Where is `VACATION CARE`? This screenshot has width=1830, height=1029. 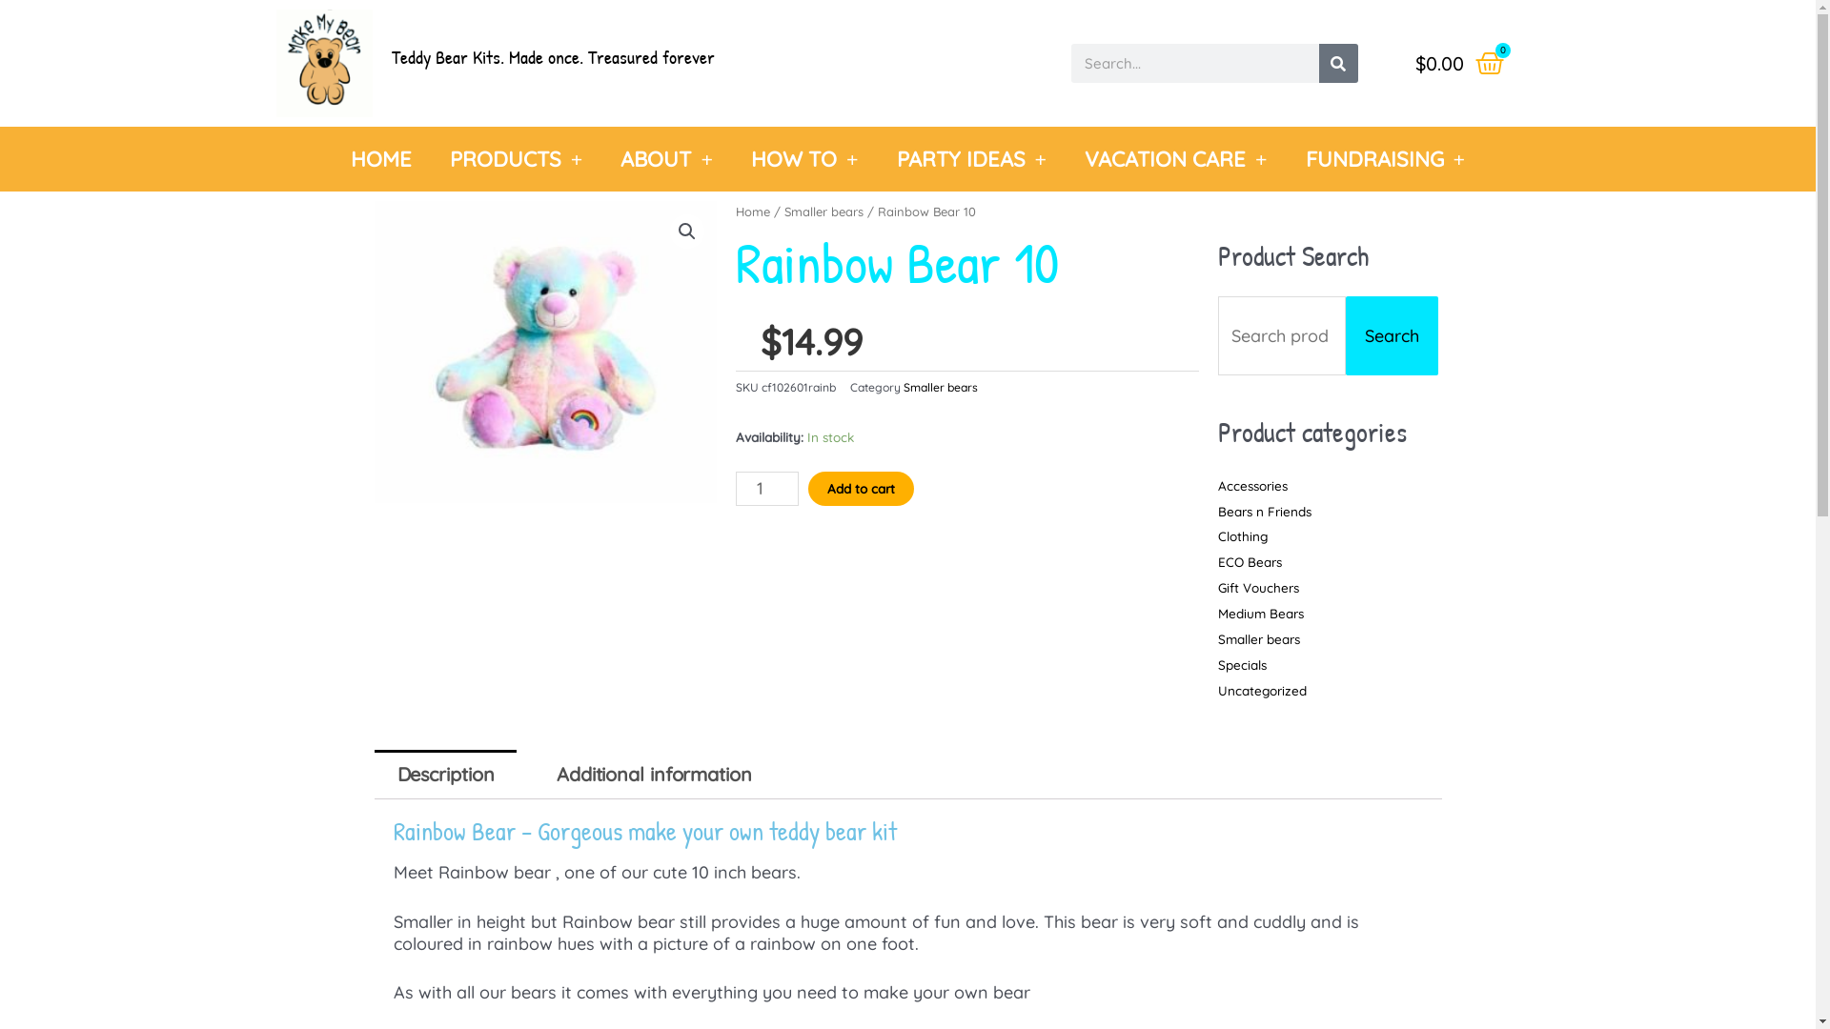
VACATION CARE is located at coordinates (1176, 159).